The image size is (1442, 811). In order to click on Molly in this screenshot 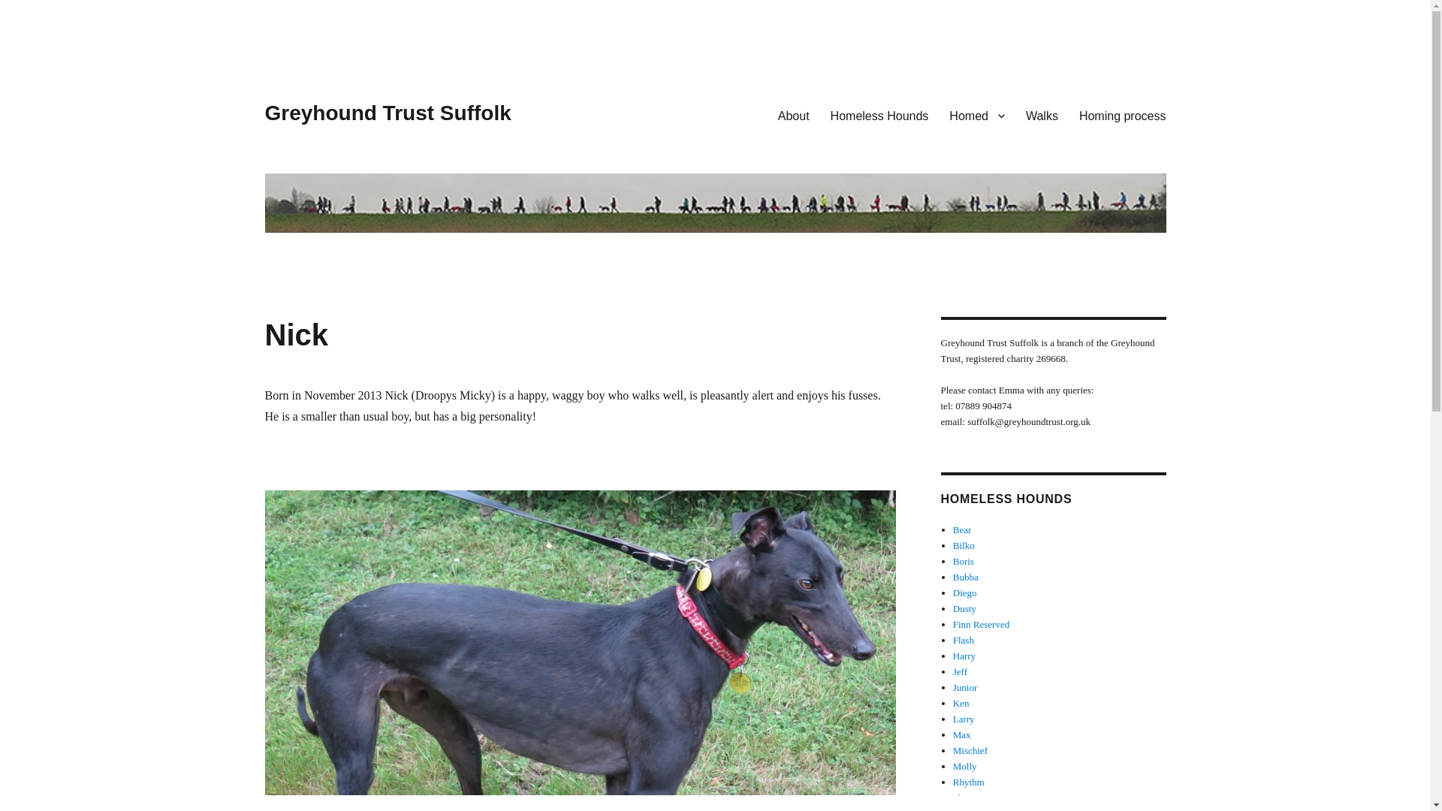, I will do `click(965, 766)`.